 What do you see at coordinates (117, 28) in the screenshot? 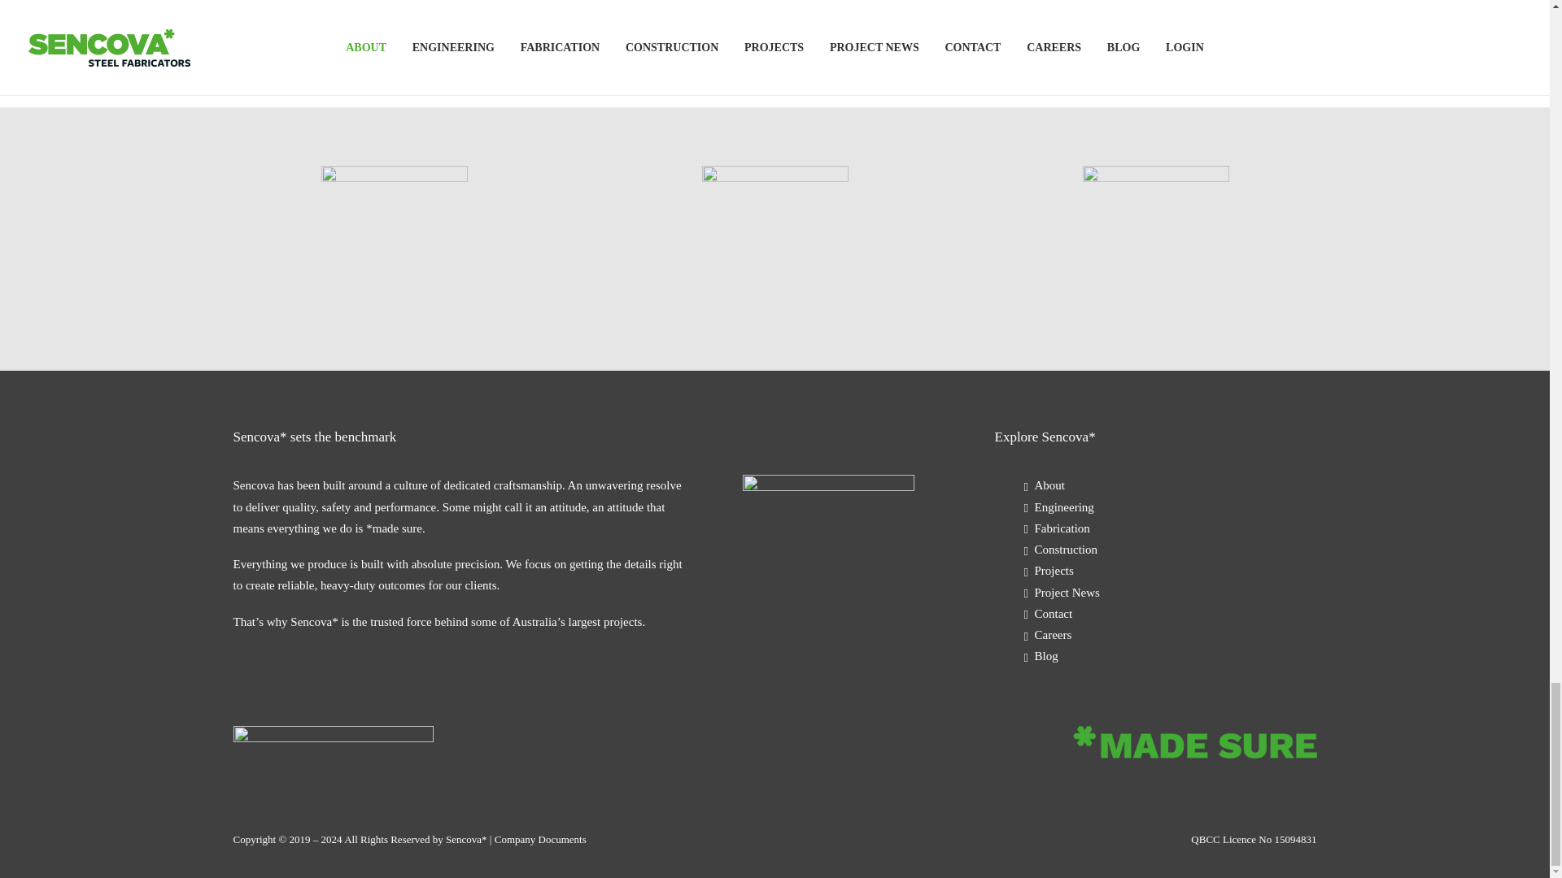
I see `Read more` at bounding box center [117, 28].